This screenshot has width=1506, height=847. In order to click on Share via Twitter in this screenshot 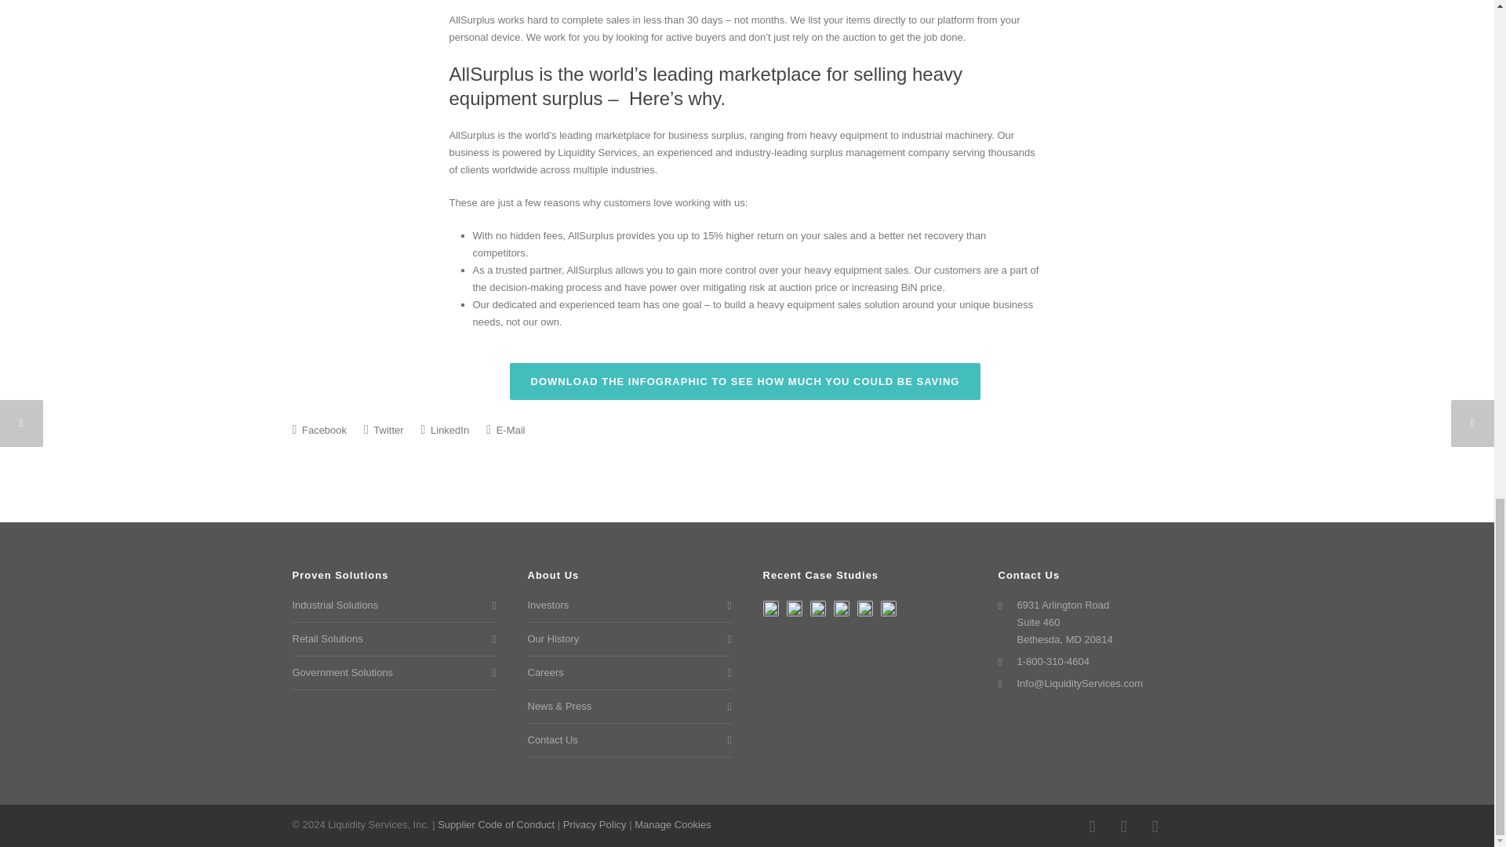, I will do `click(384, 430)`.